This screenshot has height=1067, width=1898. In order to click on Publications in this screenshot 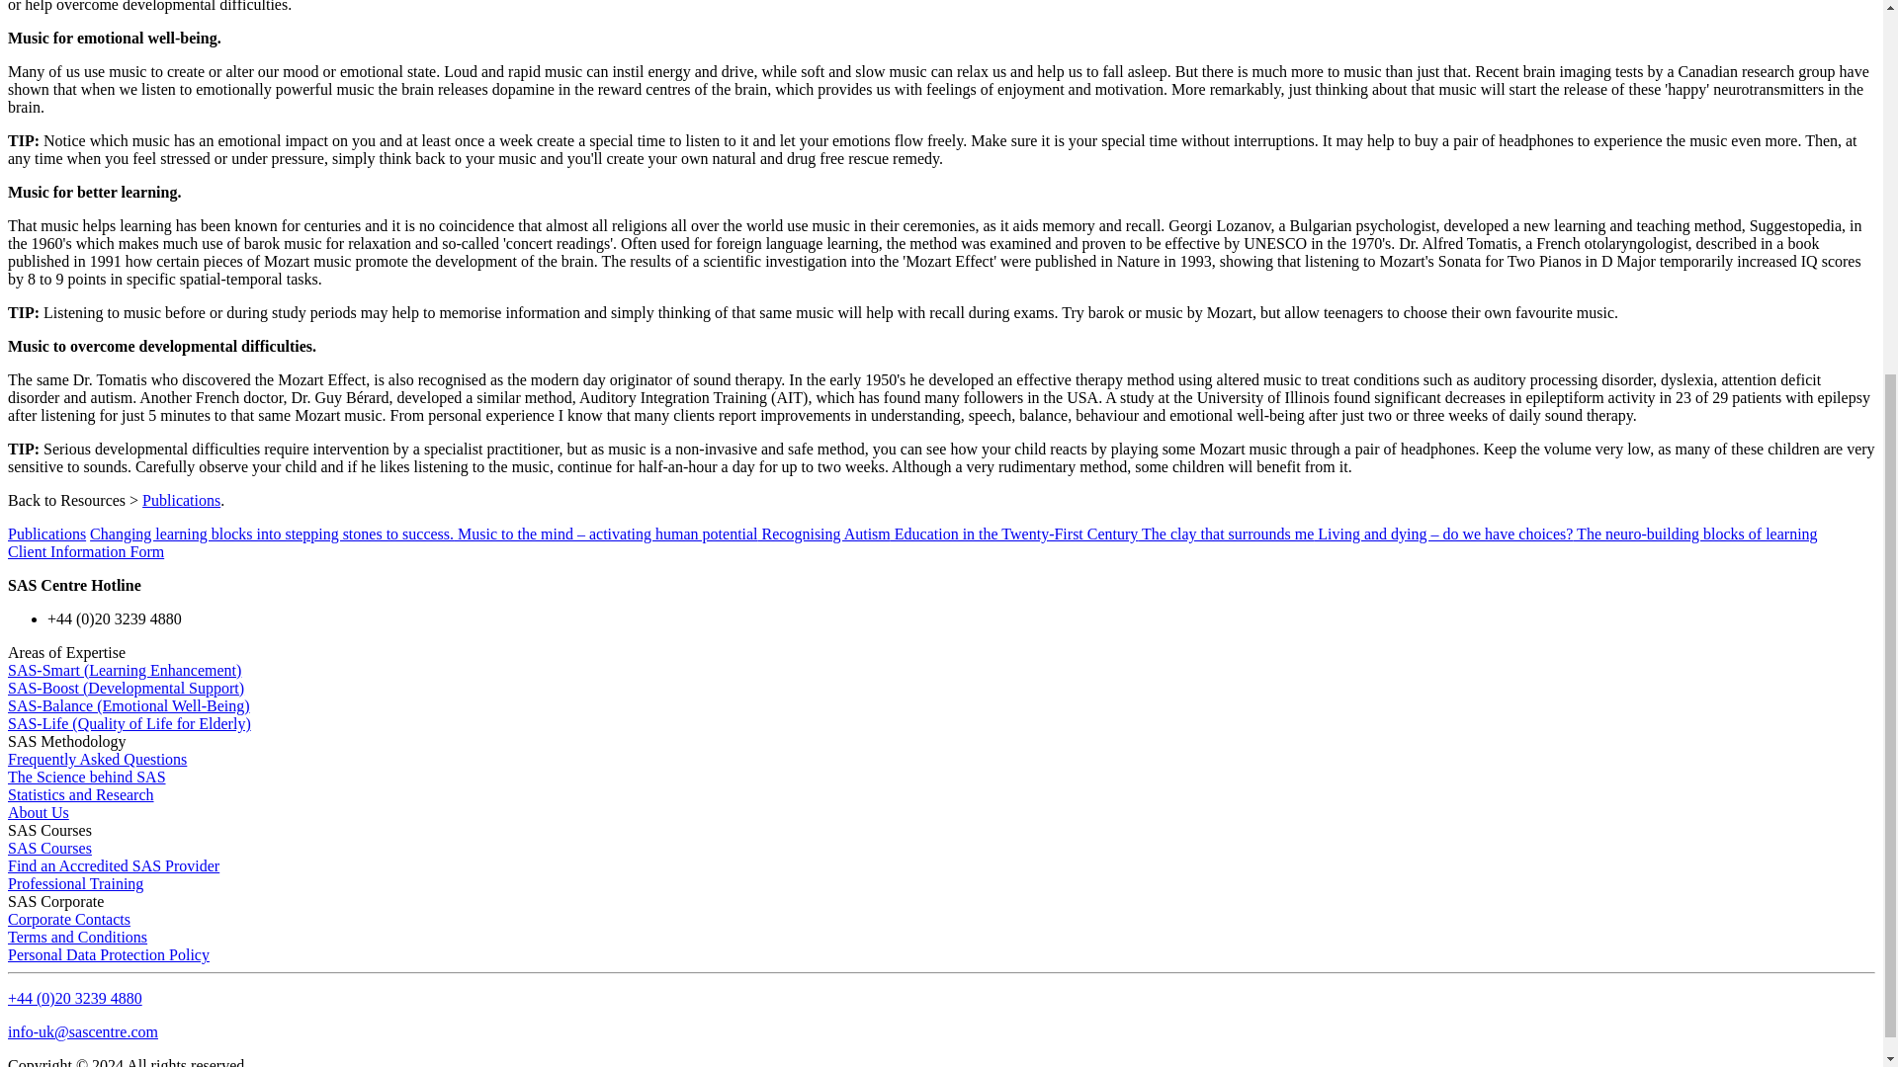, I will do `click(181, 500)`.